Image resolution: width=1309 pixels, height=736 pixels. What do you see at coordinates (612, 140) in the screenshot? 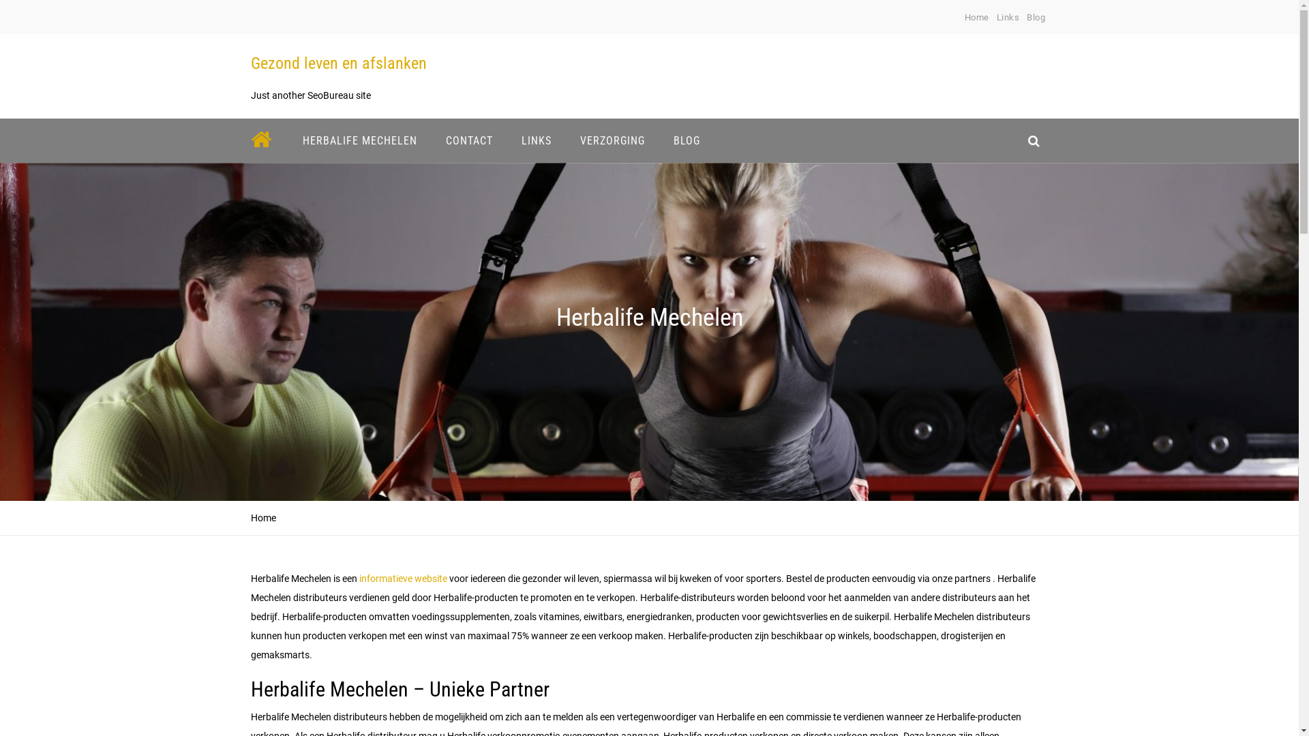
I see `VERZORGING` at bounding box center [612, 140].